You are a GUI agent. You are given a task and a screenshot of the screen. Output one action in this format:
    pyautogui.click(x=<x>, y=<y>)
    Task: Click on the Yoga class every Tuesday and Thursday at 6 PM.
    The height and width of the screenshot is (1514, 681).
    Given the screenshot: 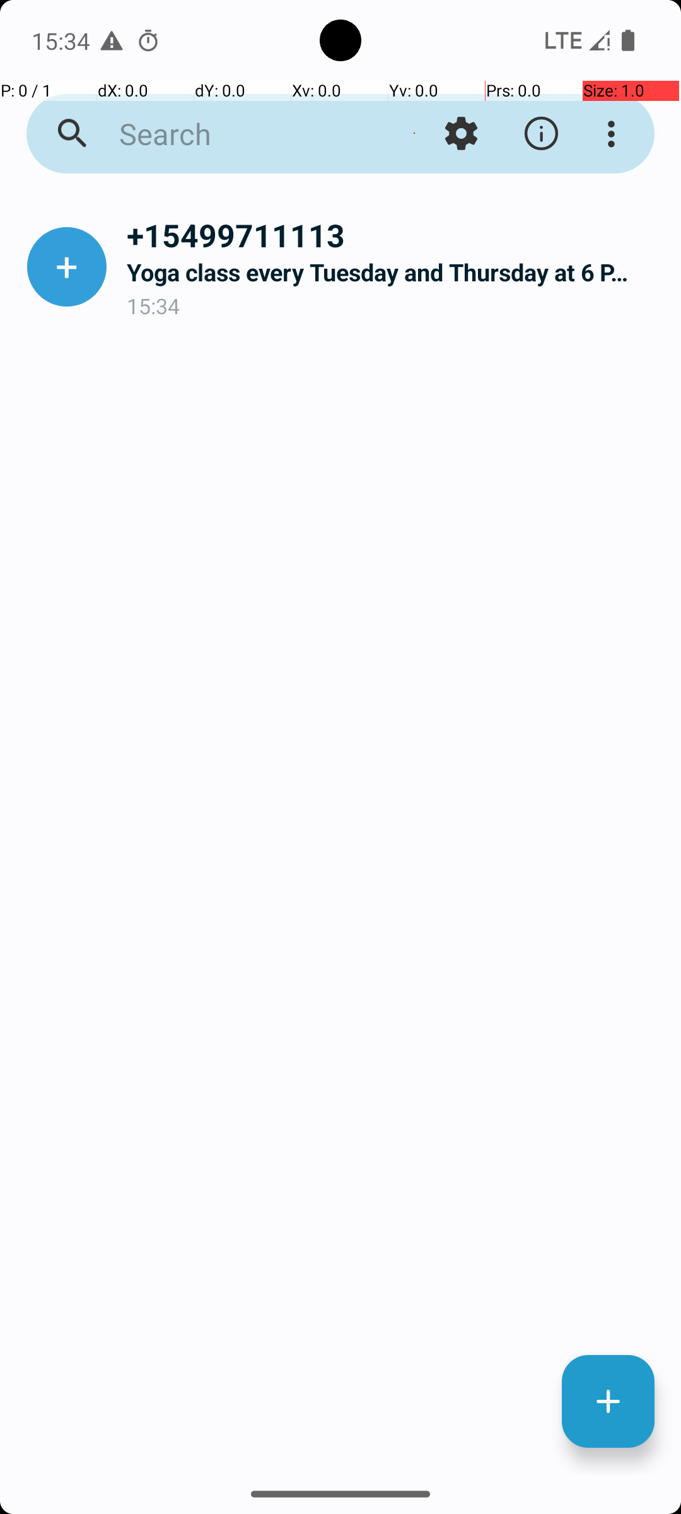 What is the action you would take?
    pyautogui.click(x=393, y=273)
    